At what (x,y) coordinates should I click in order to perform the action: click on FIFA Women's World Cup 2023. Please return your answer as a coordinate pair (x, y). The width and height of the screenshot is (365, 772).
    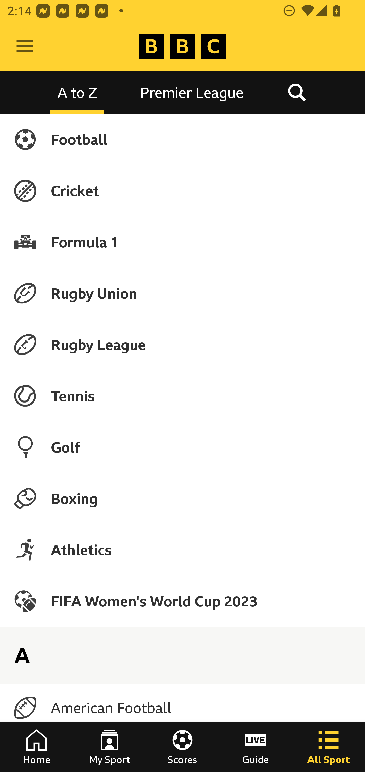
    Looking at the image, I should click on (182, 601).